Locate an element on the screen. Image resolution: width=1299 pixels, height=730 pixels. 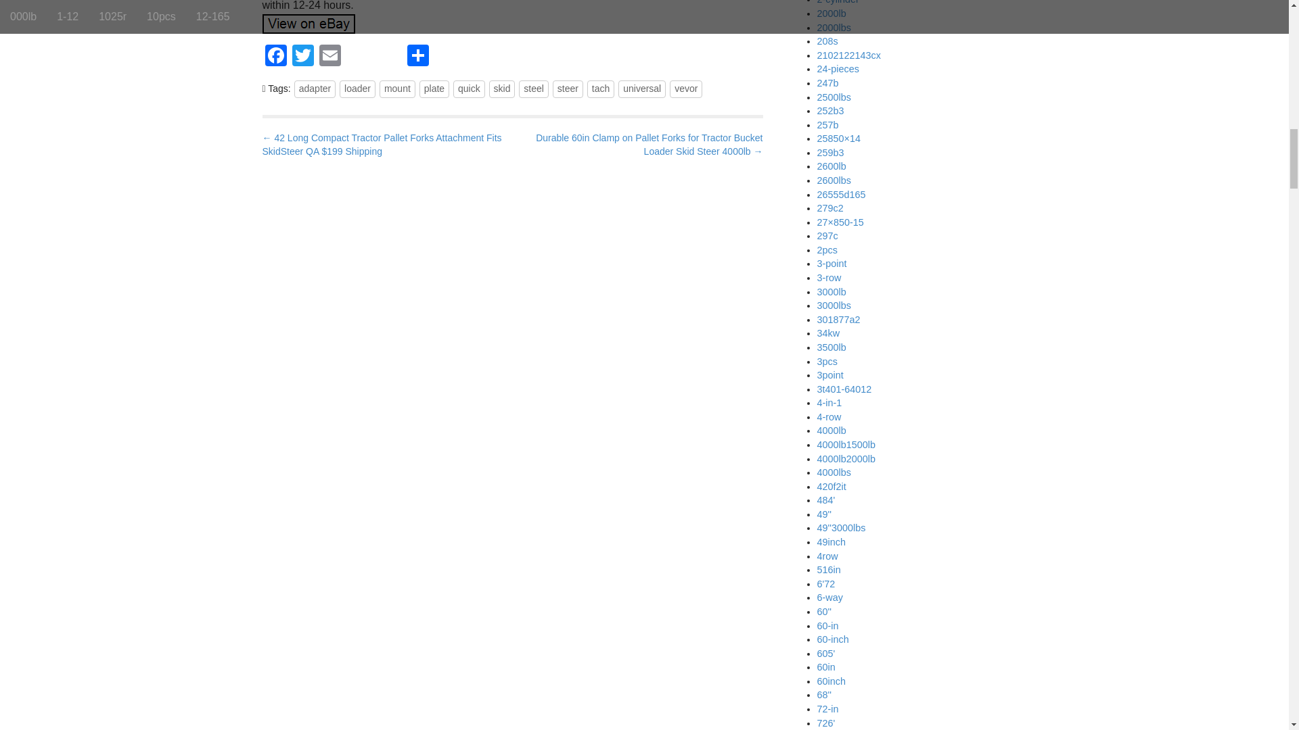
loader is located at coordinates (357, 89).